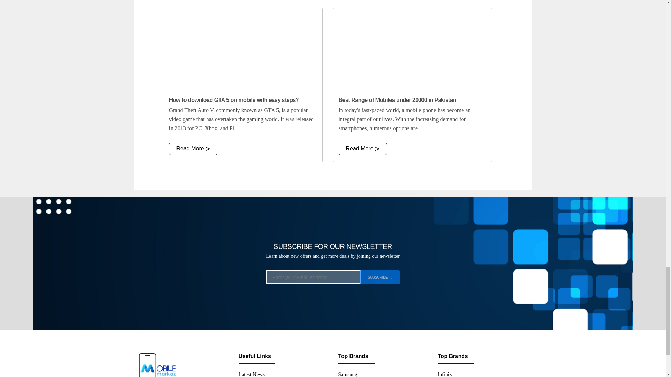  I want to click on How to download GTA 5 on mobile with easy steps?, so click(243, 50).